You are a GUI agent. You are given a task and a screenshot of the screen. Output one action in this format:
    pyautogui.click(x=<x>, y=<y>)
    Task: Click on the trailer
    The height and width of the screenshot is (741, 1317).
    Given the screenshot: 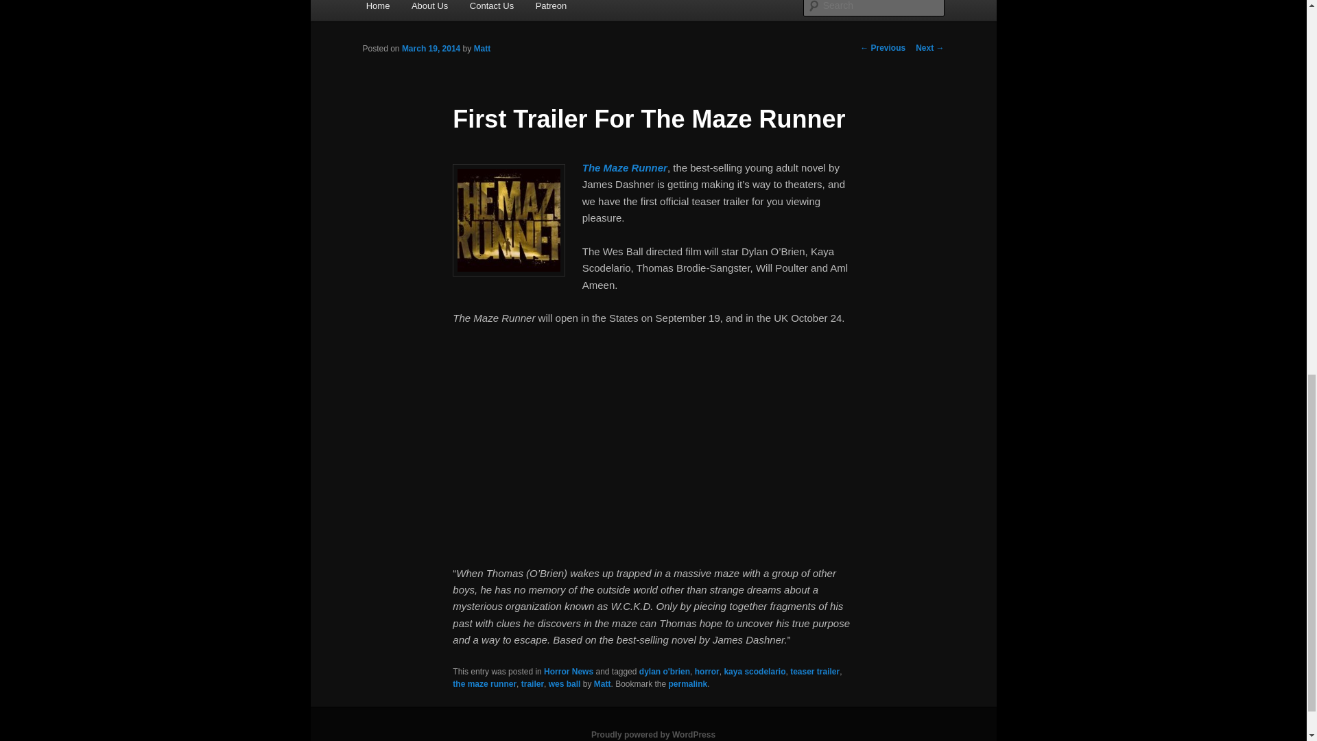 What is the action you would take?
    pyautogui.click(x=532, y=684)
    